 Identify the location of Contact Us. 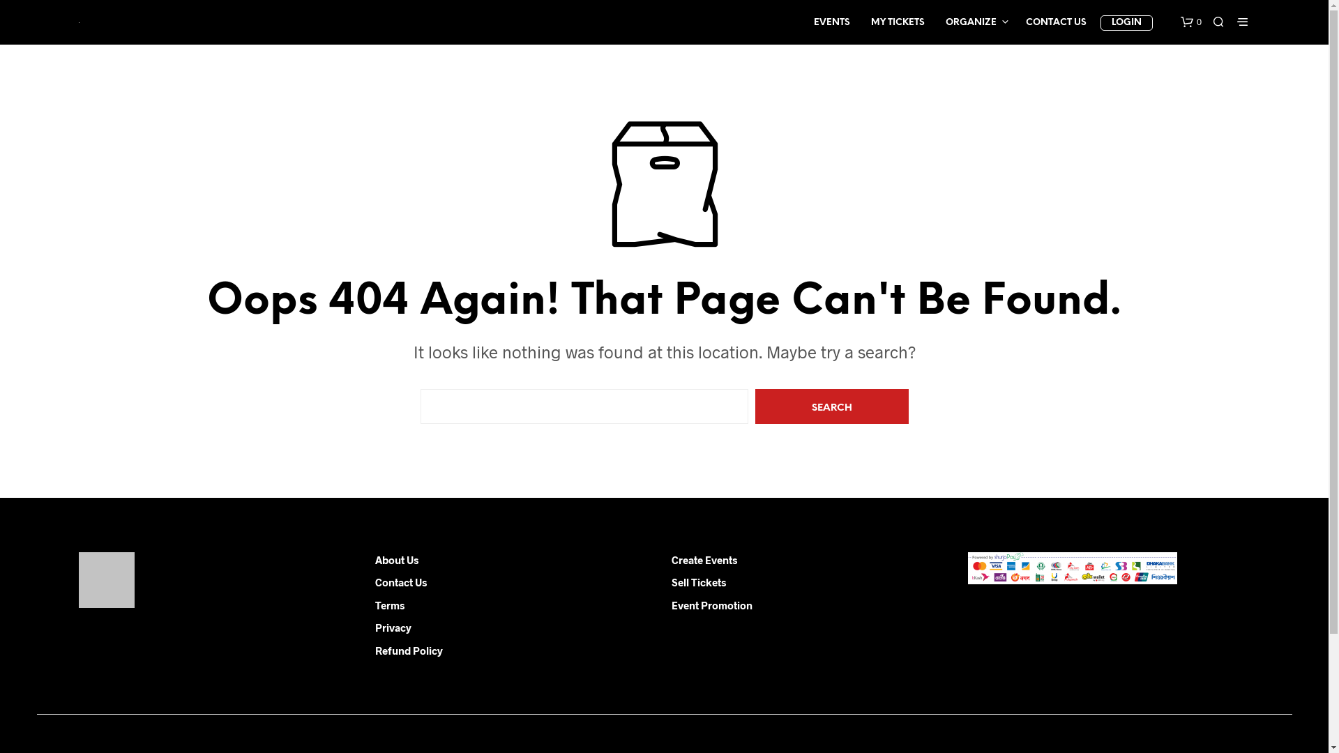
(401, 582).